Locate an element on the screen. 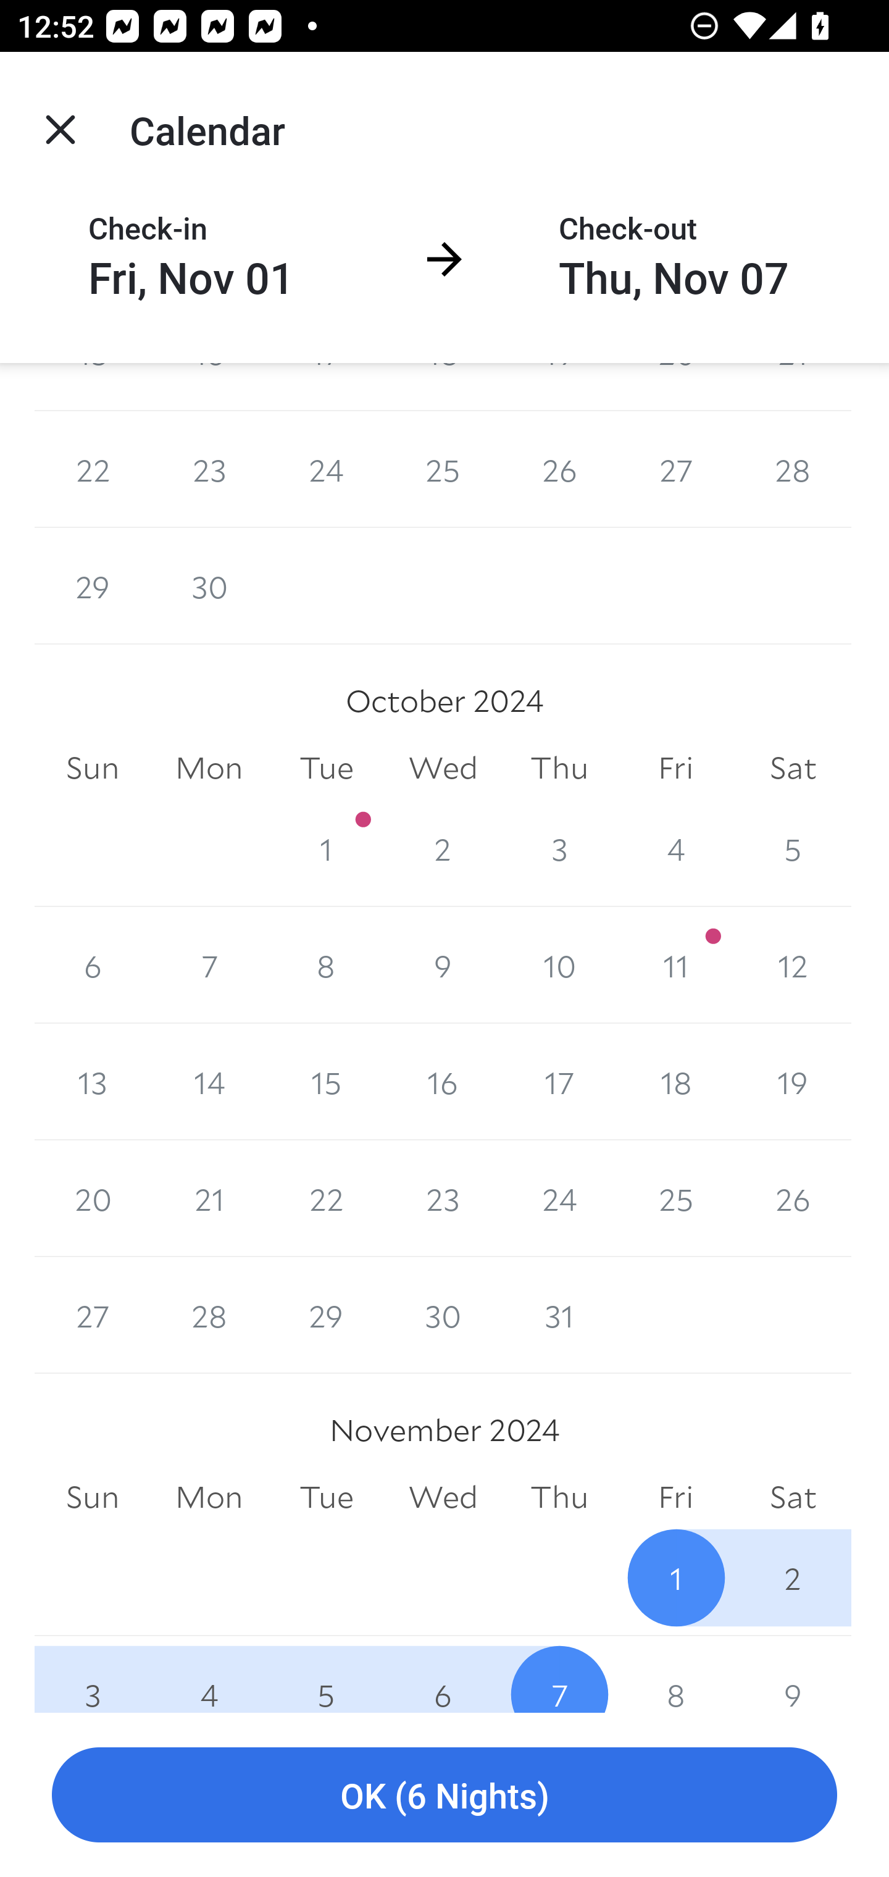 The height and width of the screenshot is (1877, 889). 27 27 October 2024 is located at coordinates (93, 1315).